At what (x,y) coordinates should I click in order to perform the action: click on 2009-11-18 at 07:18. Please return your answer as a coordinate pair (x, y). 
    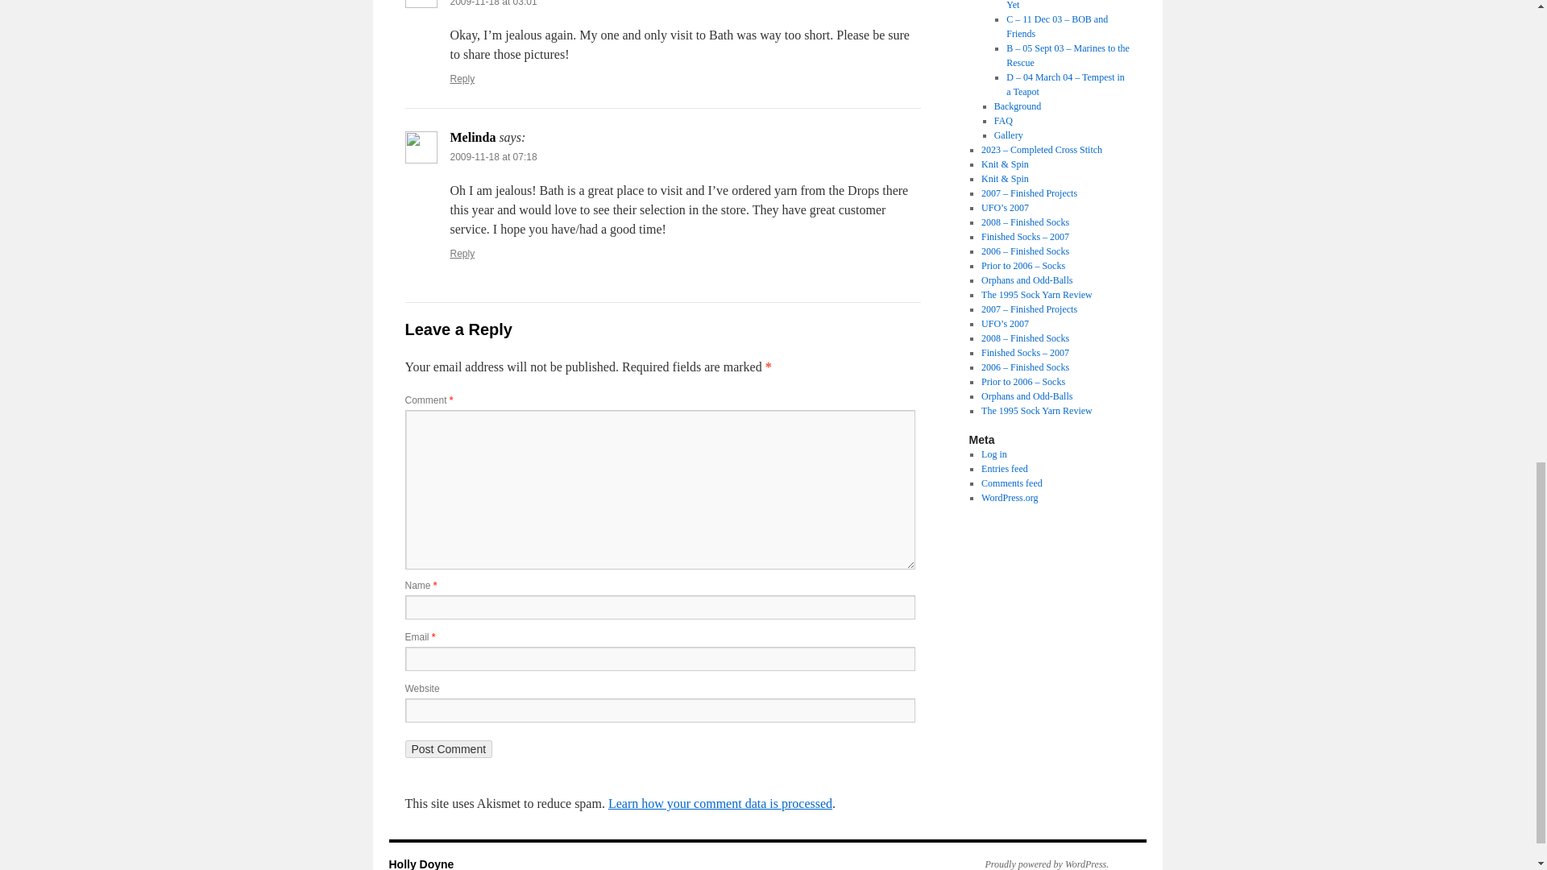
    Looking at the image, I should click on (493, 156).